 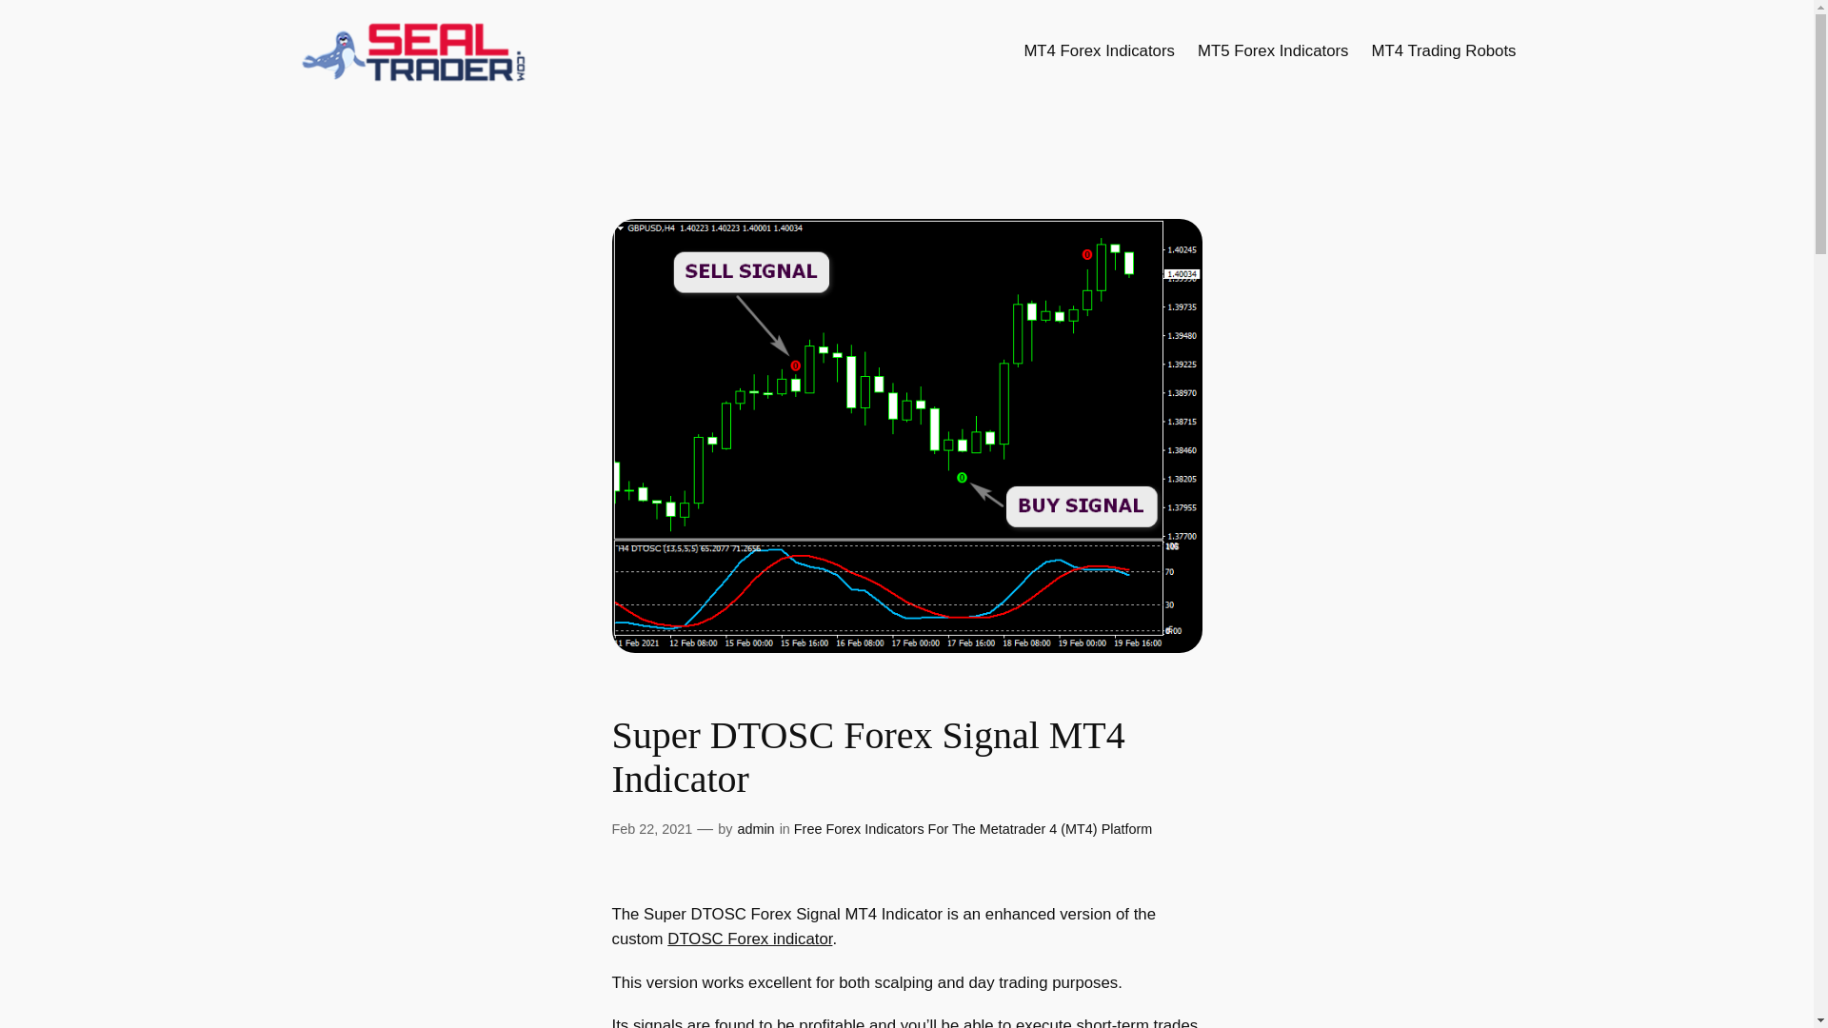 I want to click on MT4 Forex Indicators, so click(x=1099, y=51).